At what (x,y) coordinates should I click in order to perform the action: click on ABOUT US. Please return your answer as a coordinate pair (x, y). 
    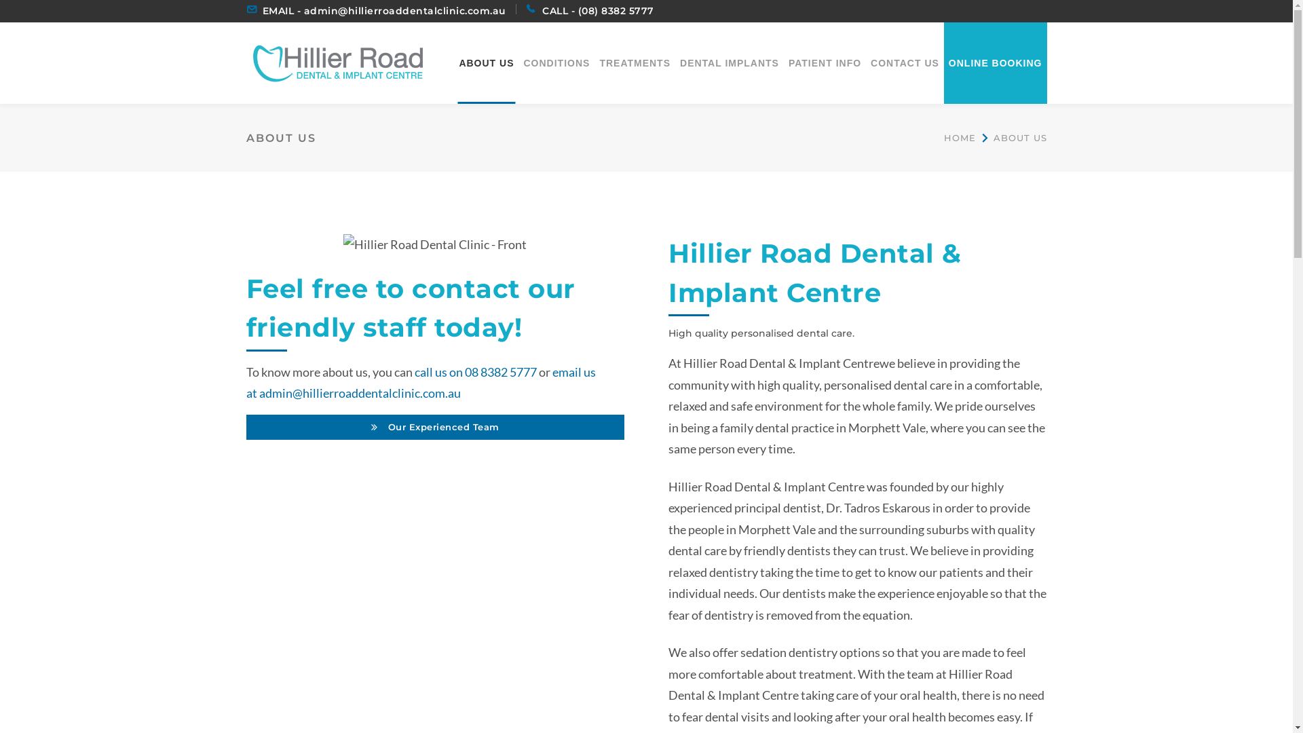
    Looking at the image, I should click on (486, 62).